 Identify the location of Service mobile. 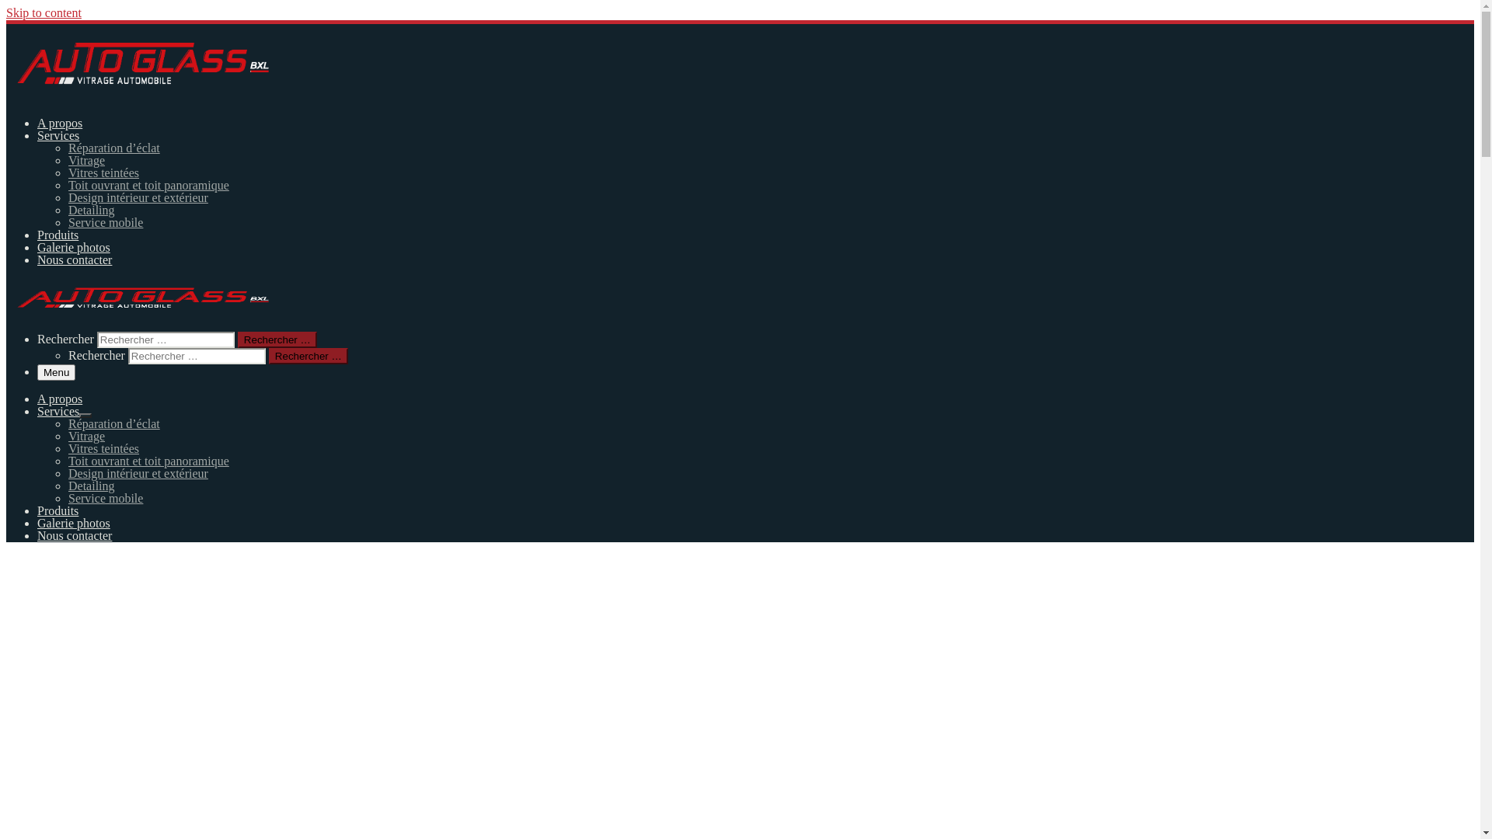
(106, 499).